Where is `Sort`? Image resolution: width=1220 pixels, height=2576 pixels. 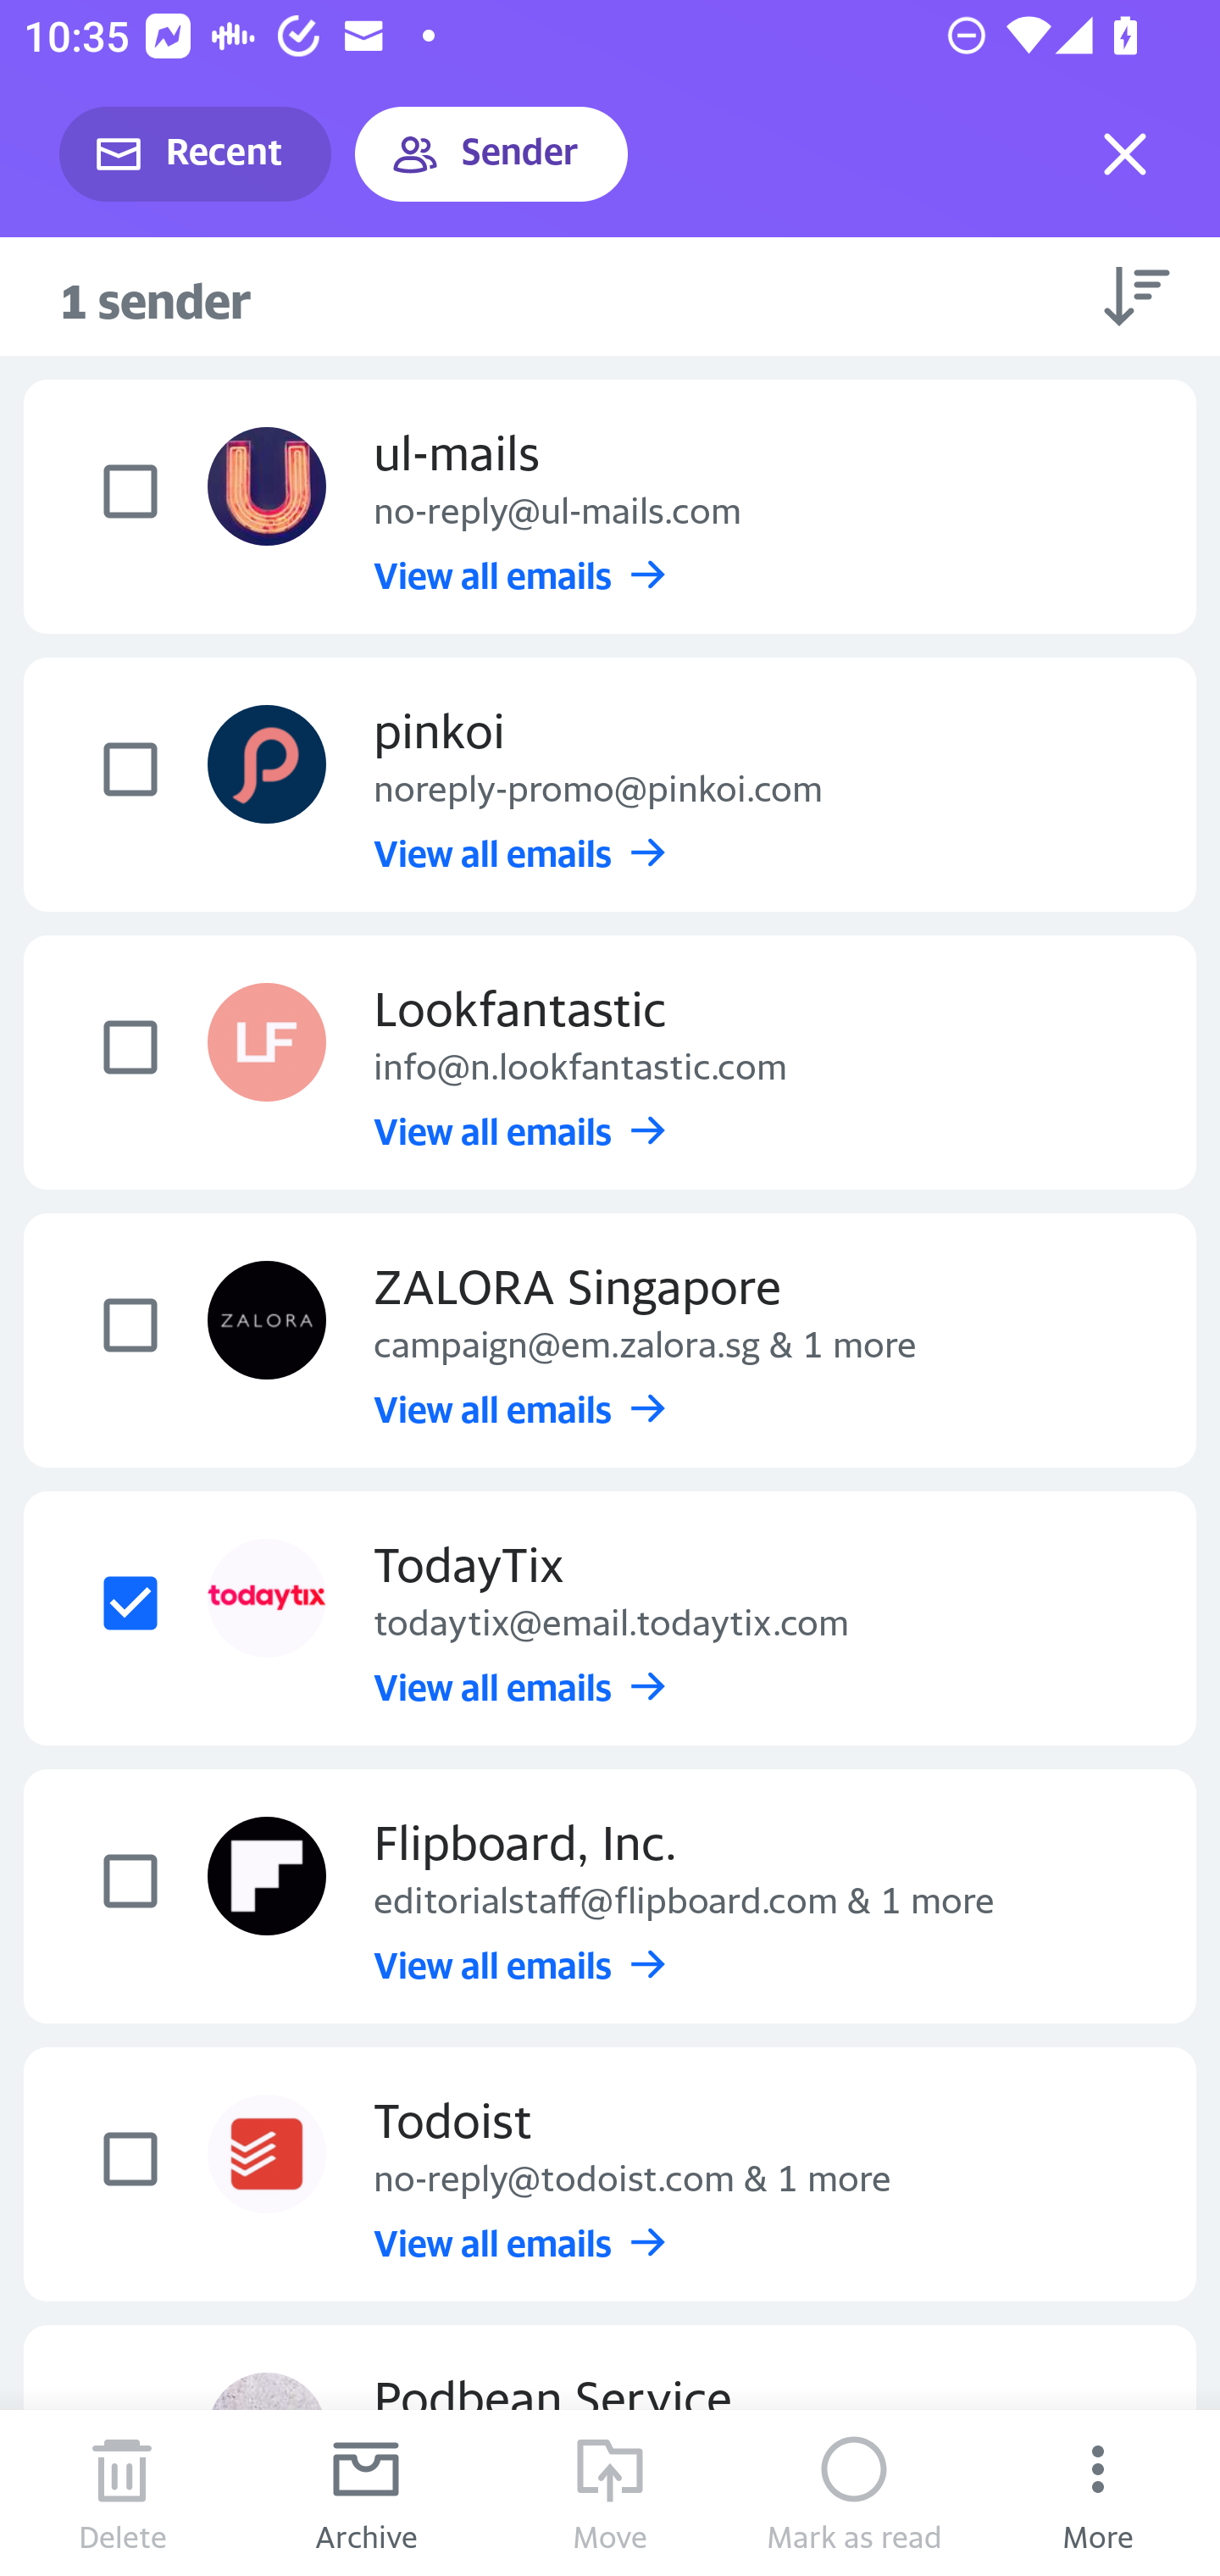
Sort is located at coordinates (1137, 296).